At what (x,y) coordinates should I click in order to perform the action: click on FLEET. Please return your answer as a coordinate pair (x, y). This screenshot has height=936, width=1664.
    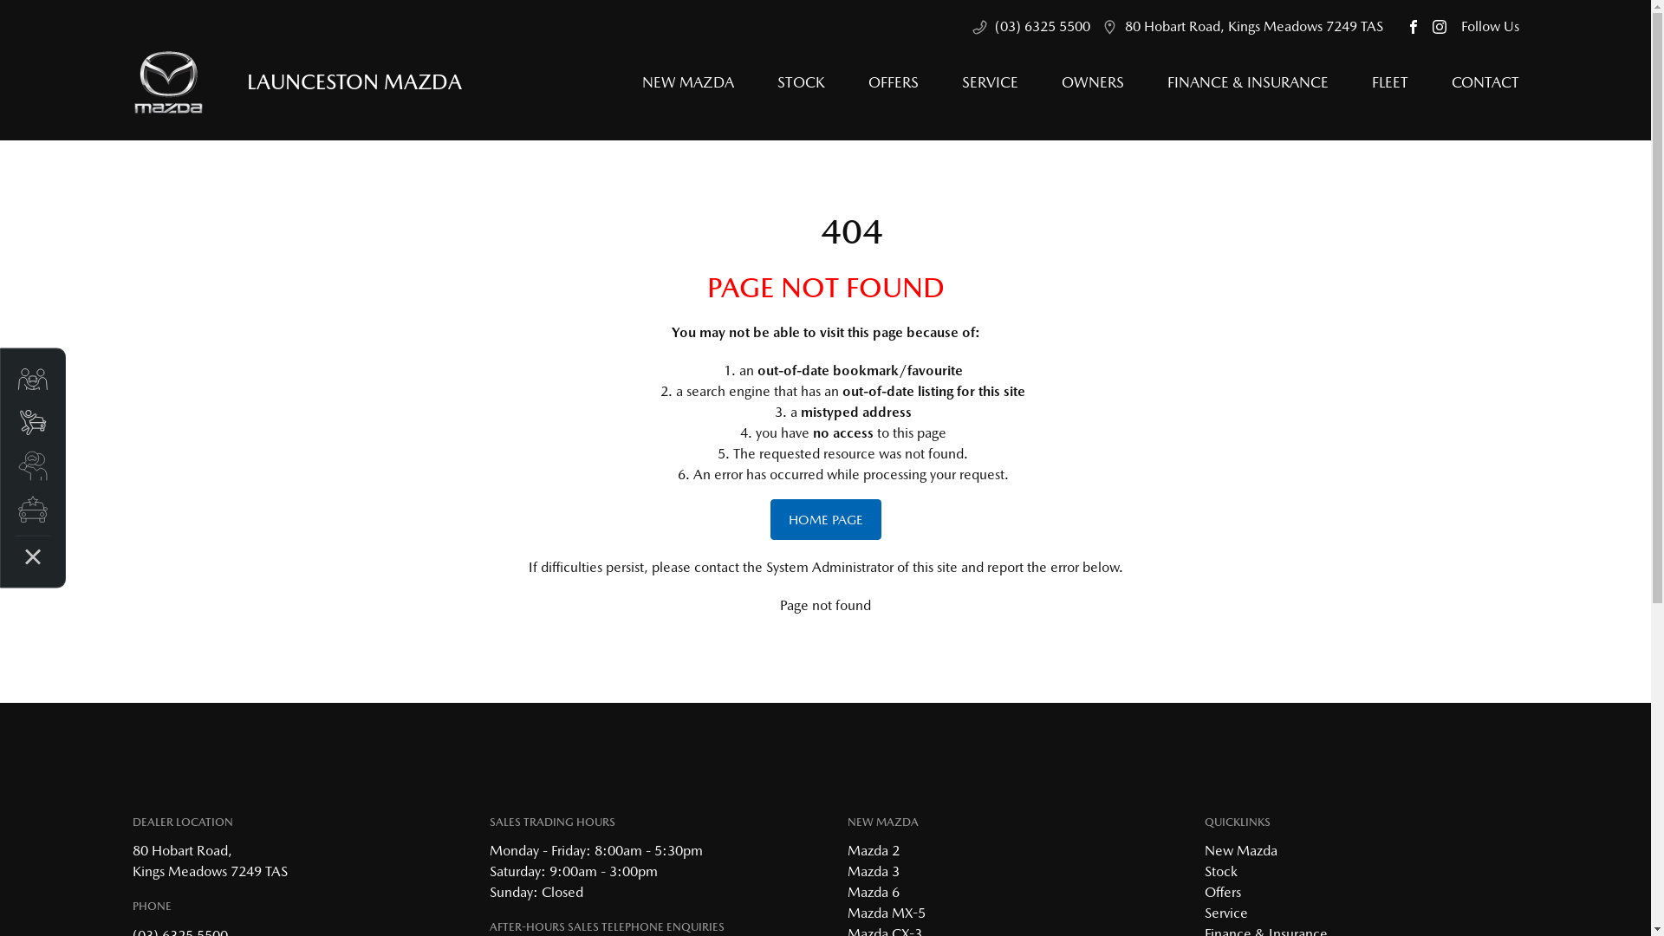
    Looking at the image, I should click on (1390, 82).